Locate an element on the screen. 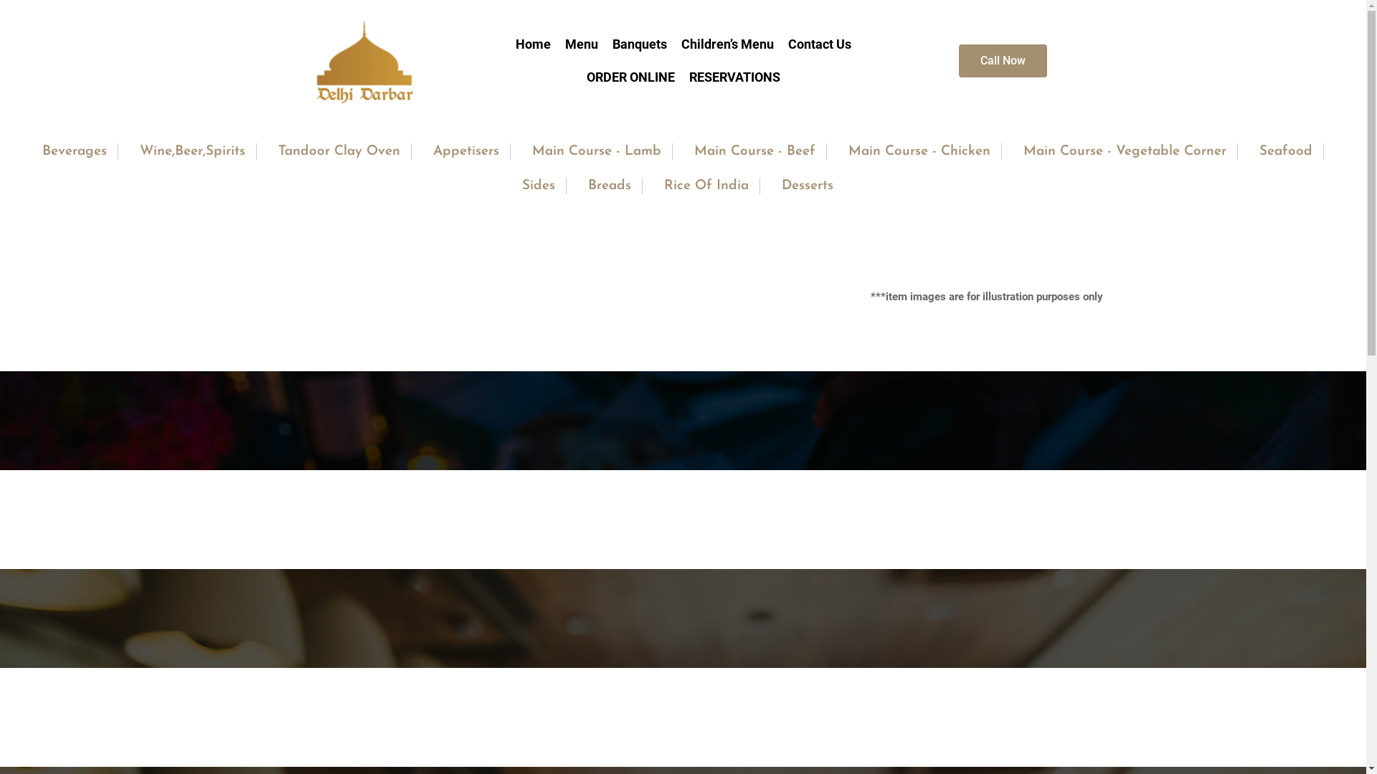 This screenshot has width=1377, height=774. RESERVATIONS is located at coordinates (734, 77).